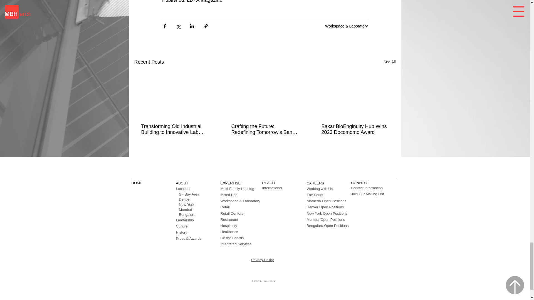 This screenshot has width=534, height=300. Describe the element at coordinates (225, 207) in the screenshot. I see `Retail` at that location.